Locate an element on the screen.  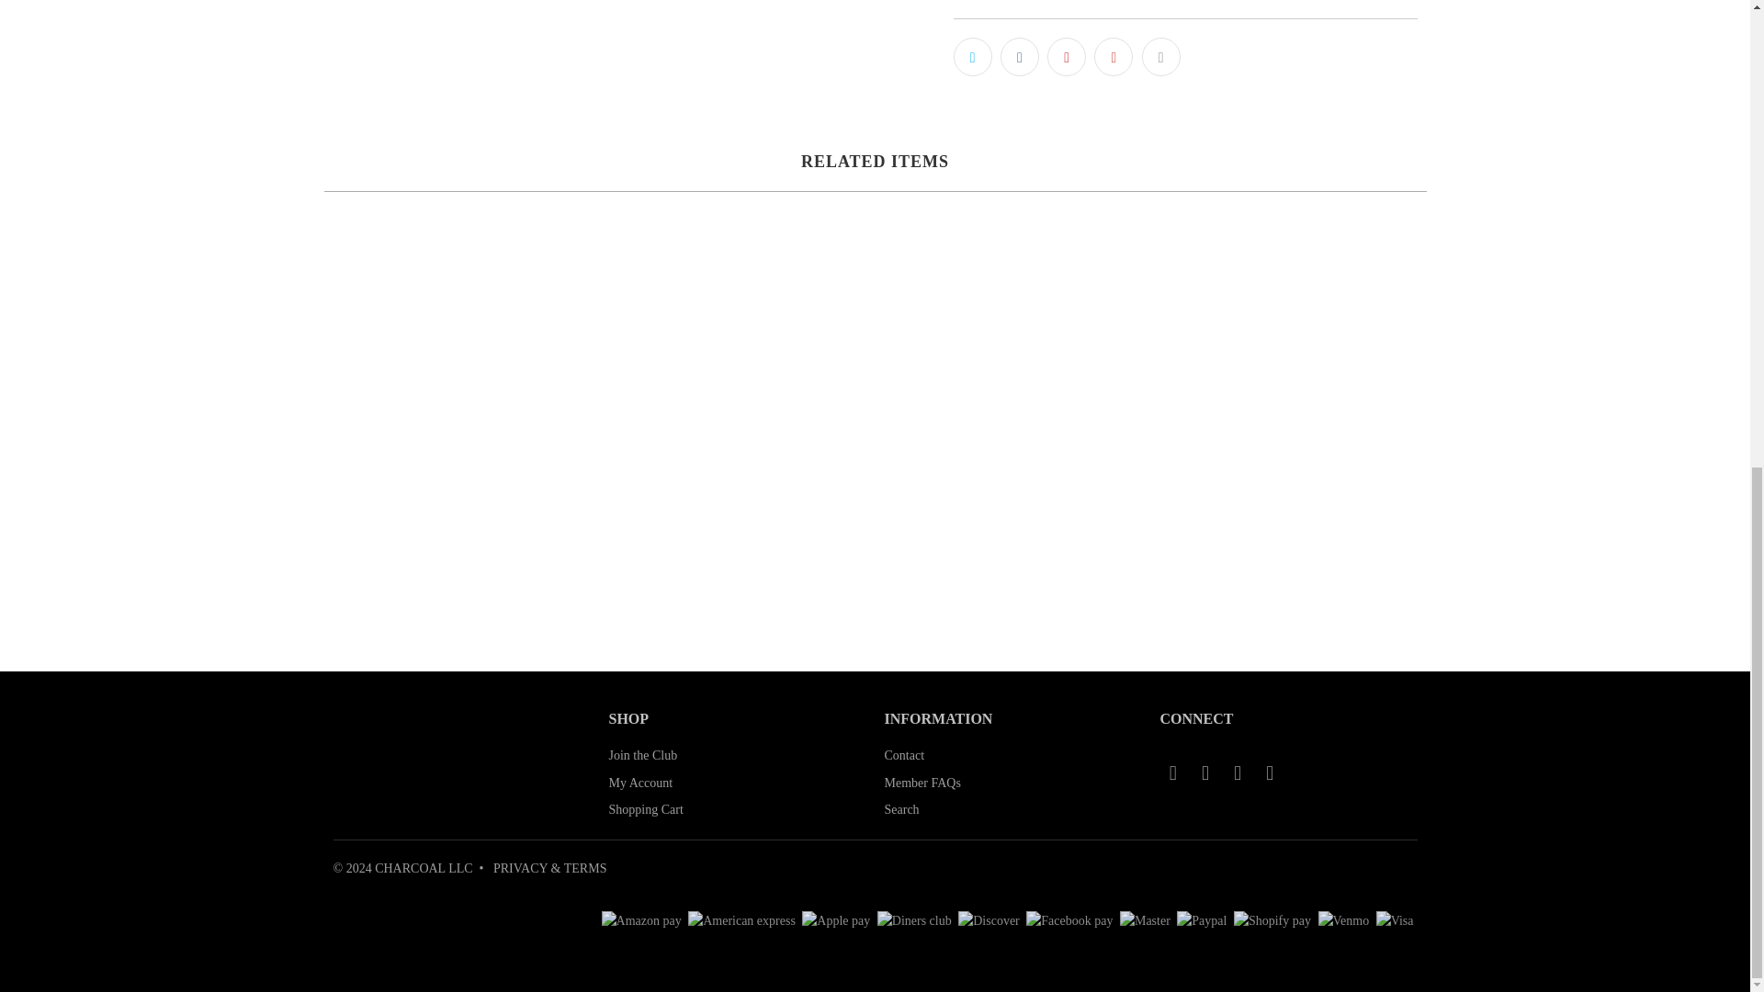
Share this on Pinterest is located at coordinates (1067, 57).